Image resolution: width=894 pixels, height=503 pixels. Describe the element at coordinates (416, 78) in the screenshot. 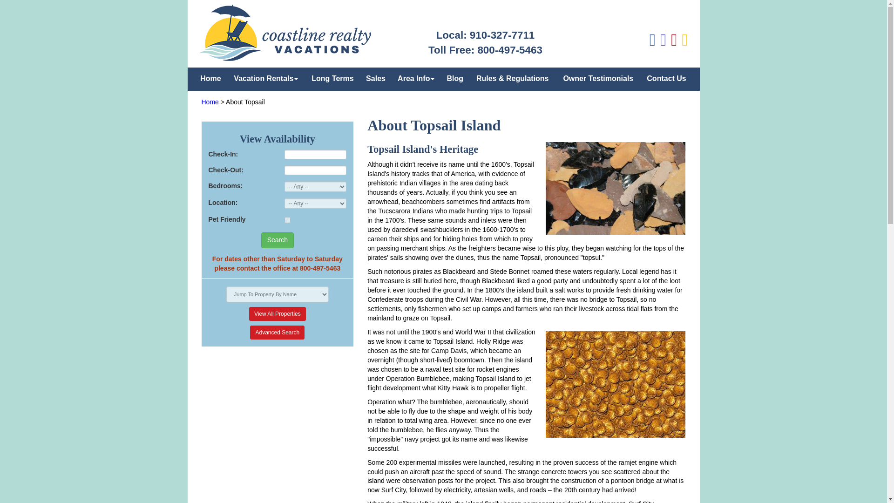

I see `Area Info` at that location.